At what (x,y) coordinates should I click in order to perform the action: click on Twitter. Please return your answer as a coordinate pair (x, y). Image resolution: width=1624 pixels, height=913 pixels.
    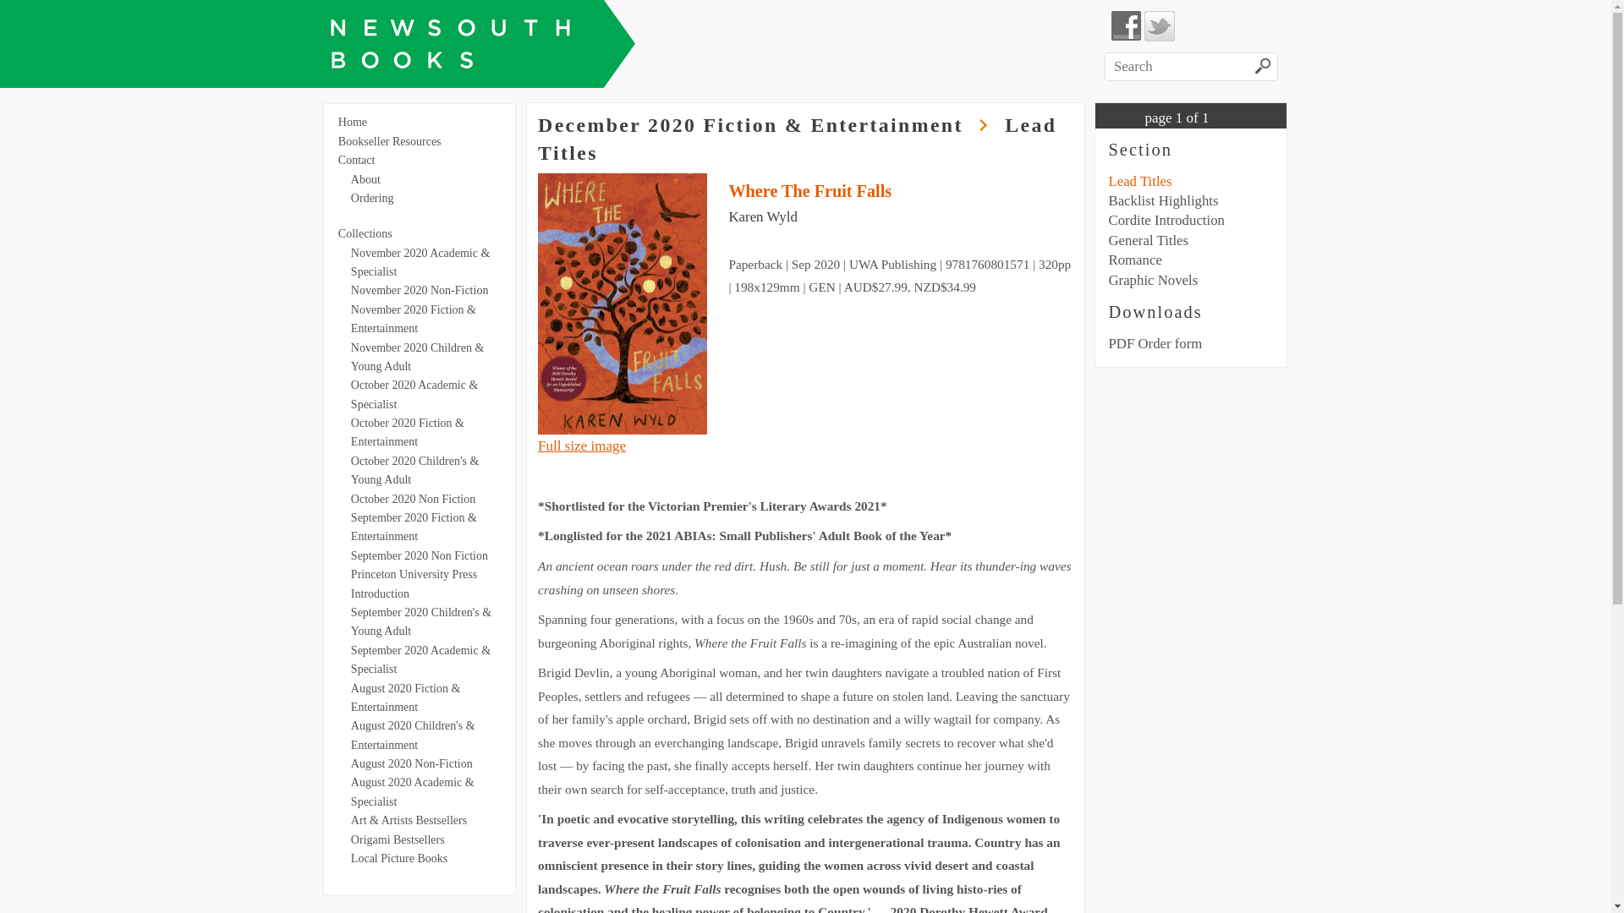
    Looking at the image, I should click on (1160, 26).